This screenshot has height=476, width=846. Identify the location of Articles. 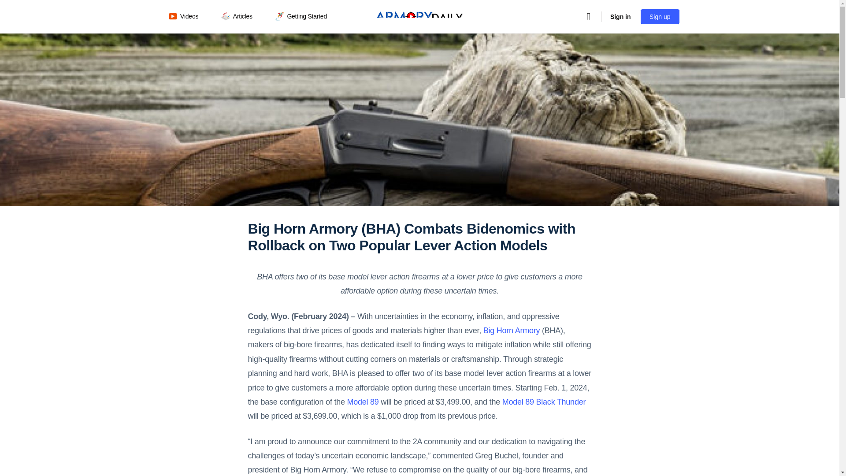
(240, 17).